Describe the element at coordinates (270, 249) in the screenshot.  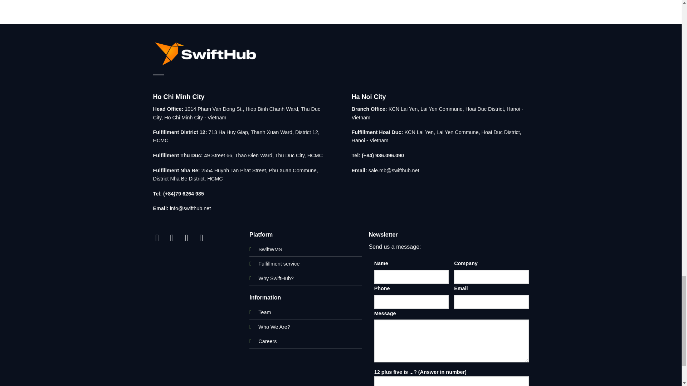
I see `SwiftWMS` at that location.